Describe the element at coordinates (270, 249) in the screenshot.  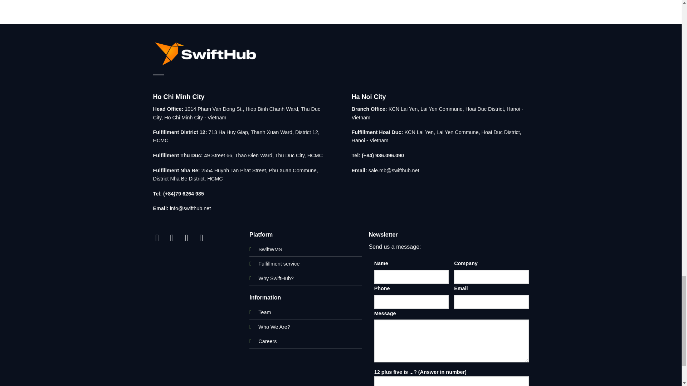
I see `SwiftWMS` at that location.